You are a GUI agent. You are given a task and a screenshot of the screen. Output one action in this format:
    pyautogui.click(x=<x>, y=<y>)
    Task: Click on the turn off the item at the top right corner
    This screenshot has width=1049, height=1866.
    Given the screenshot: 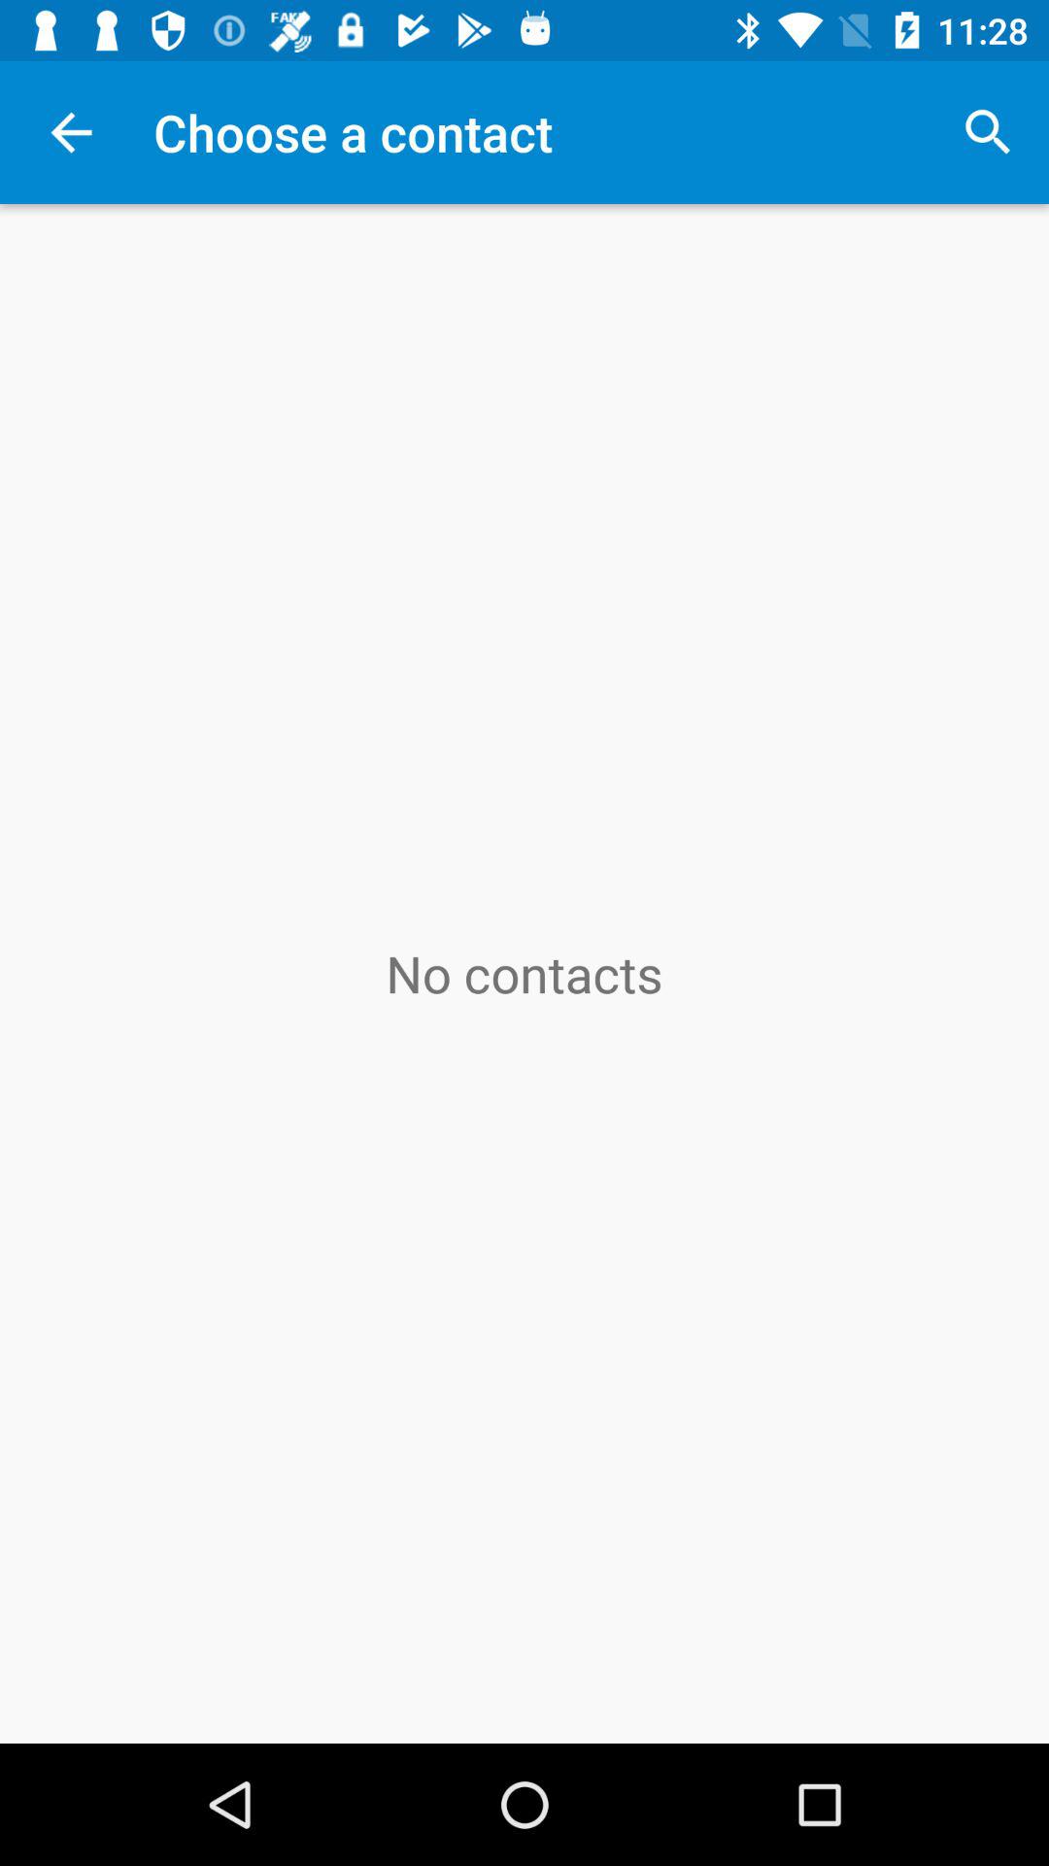 What is the action you would take?
    pyautogui.click(x=987, y=132)
    